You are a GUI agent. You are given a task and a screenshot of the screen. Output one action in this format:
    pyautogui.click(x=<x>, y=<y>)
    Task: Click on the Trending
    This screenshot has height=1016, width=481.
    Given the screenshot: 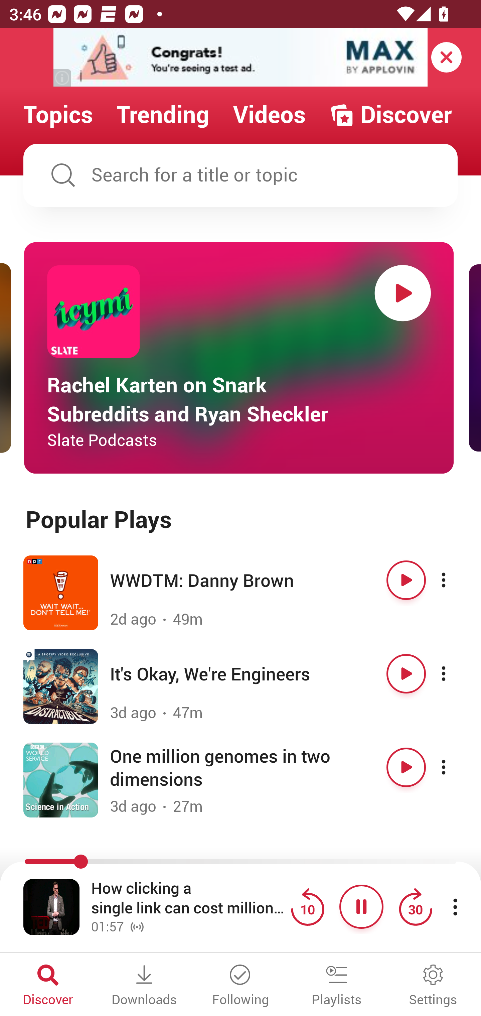 What is the action you would take?
    pyautogui.click(x=163, y=115)
    